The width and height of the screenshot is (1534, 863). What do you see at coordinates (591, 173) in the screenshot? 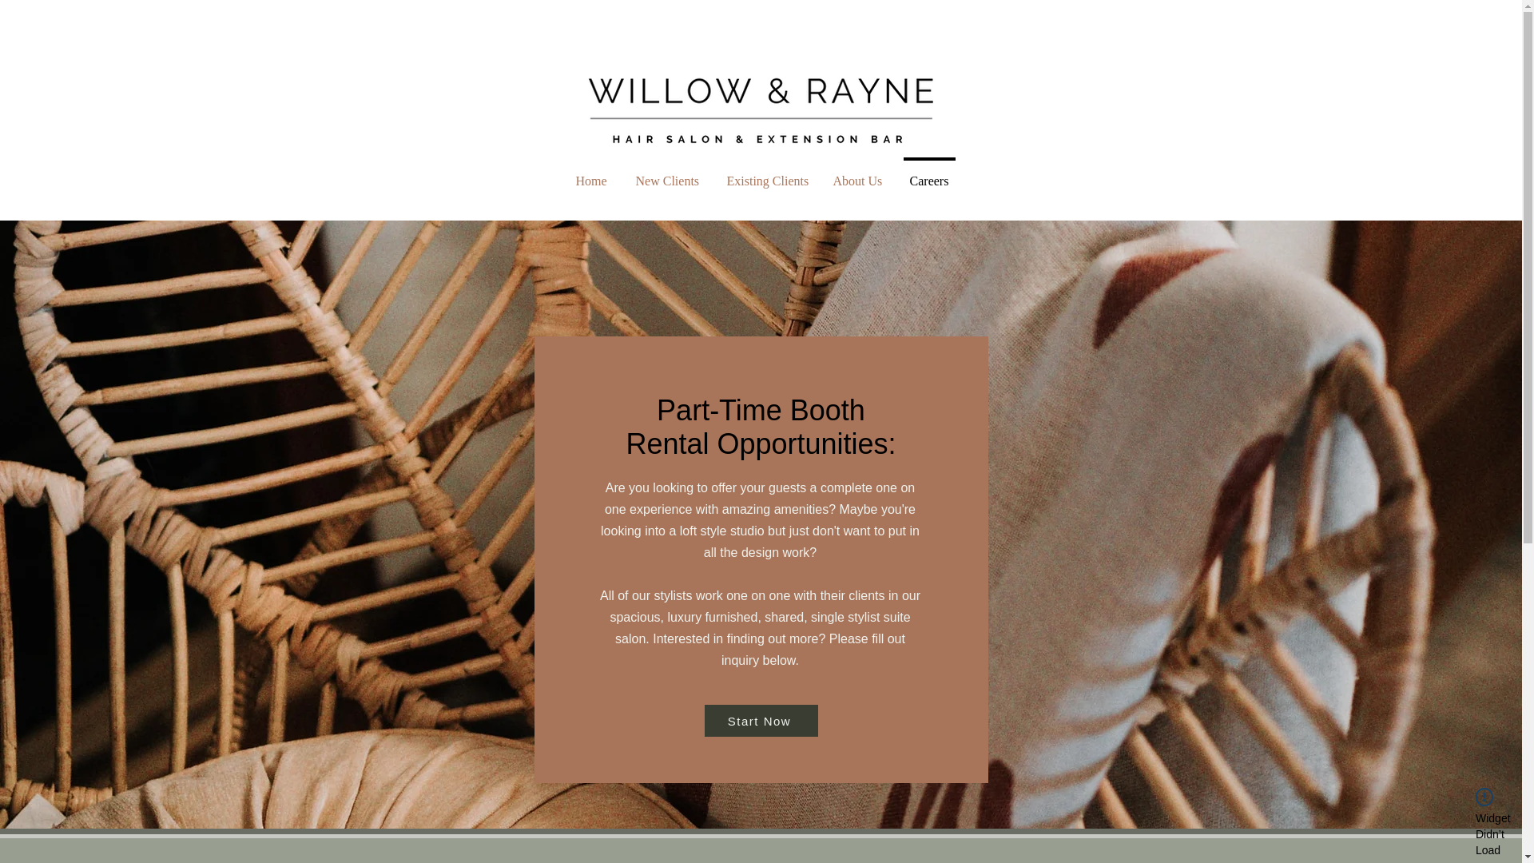
I see `Home` at bounding box center [591, 173].